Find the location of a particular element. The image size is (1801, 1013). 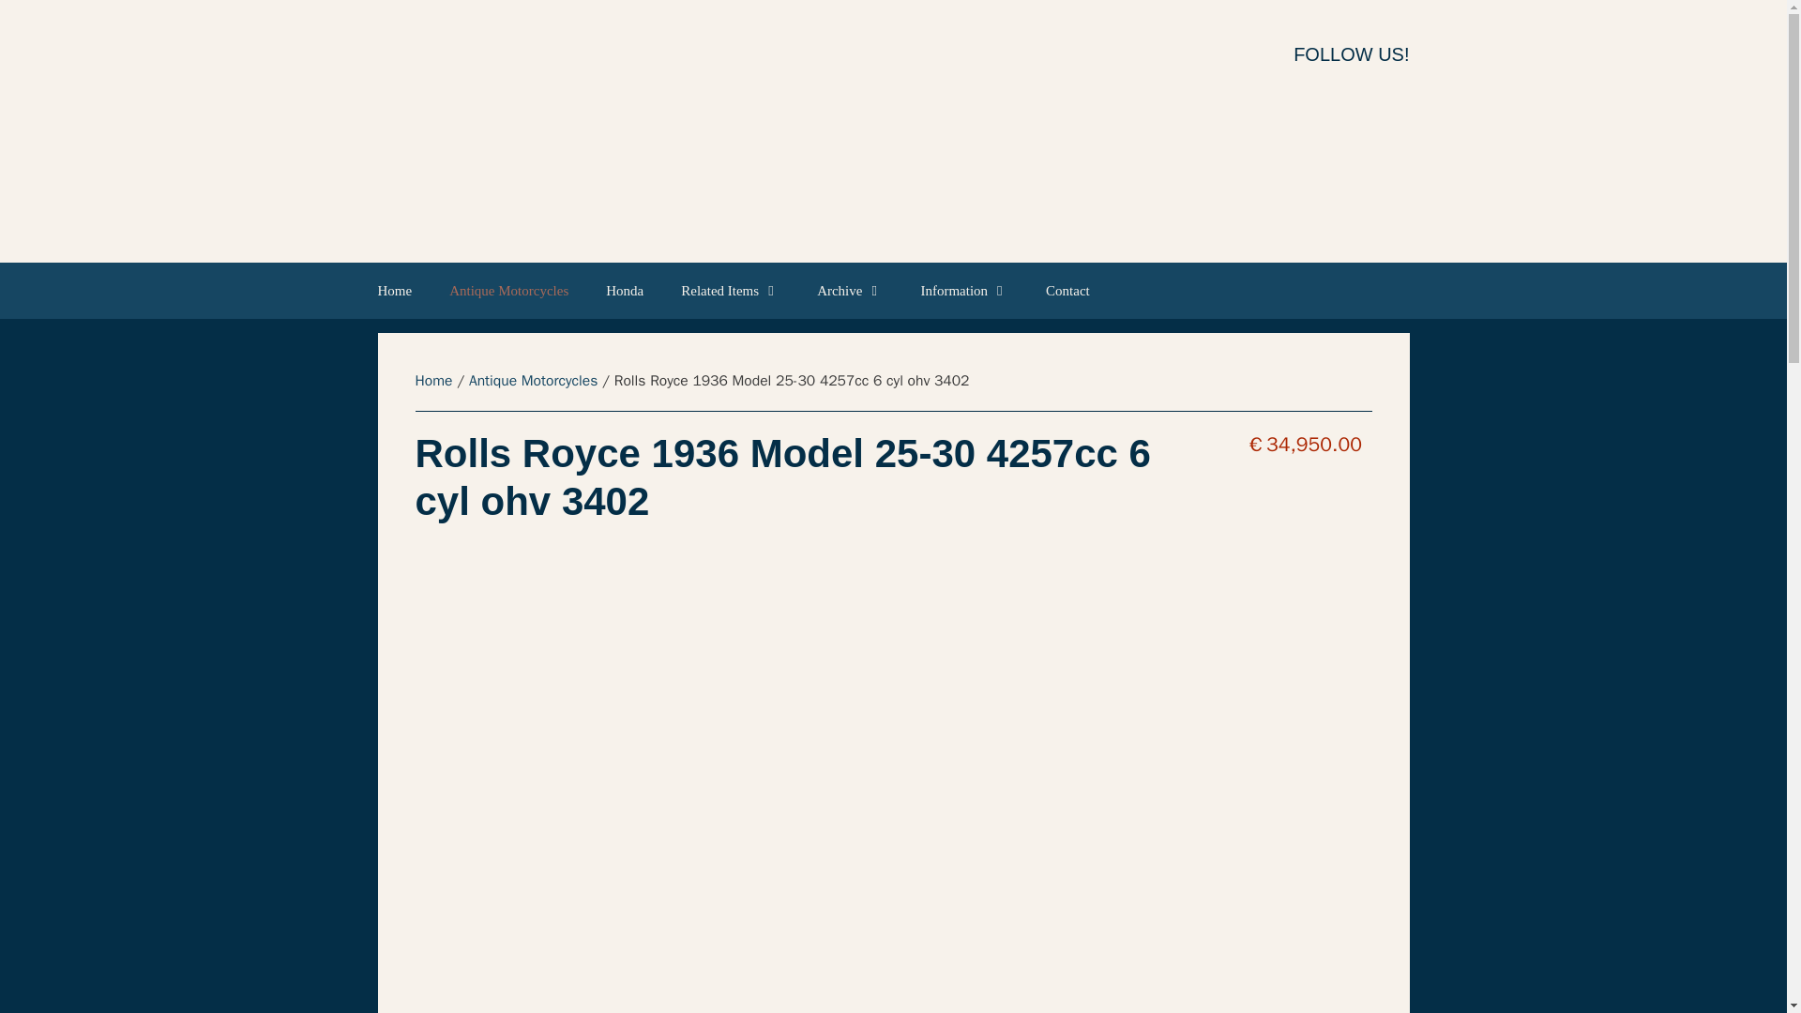

Information is located at coordinates (964, 291).